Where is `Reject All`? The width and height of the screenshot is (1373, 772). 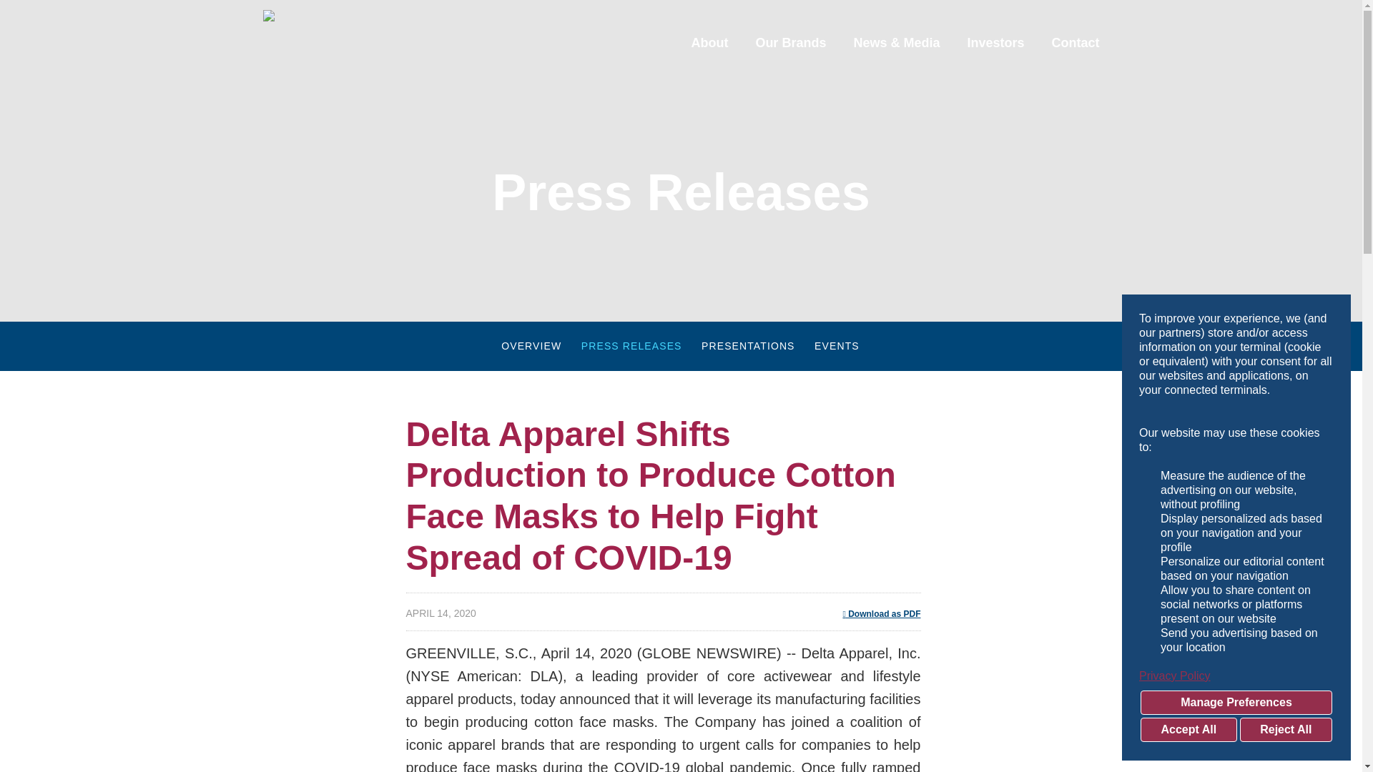
Reject All is located at coordinates (1286, 729).